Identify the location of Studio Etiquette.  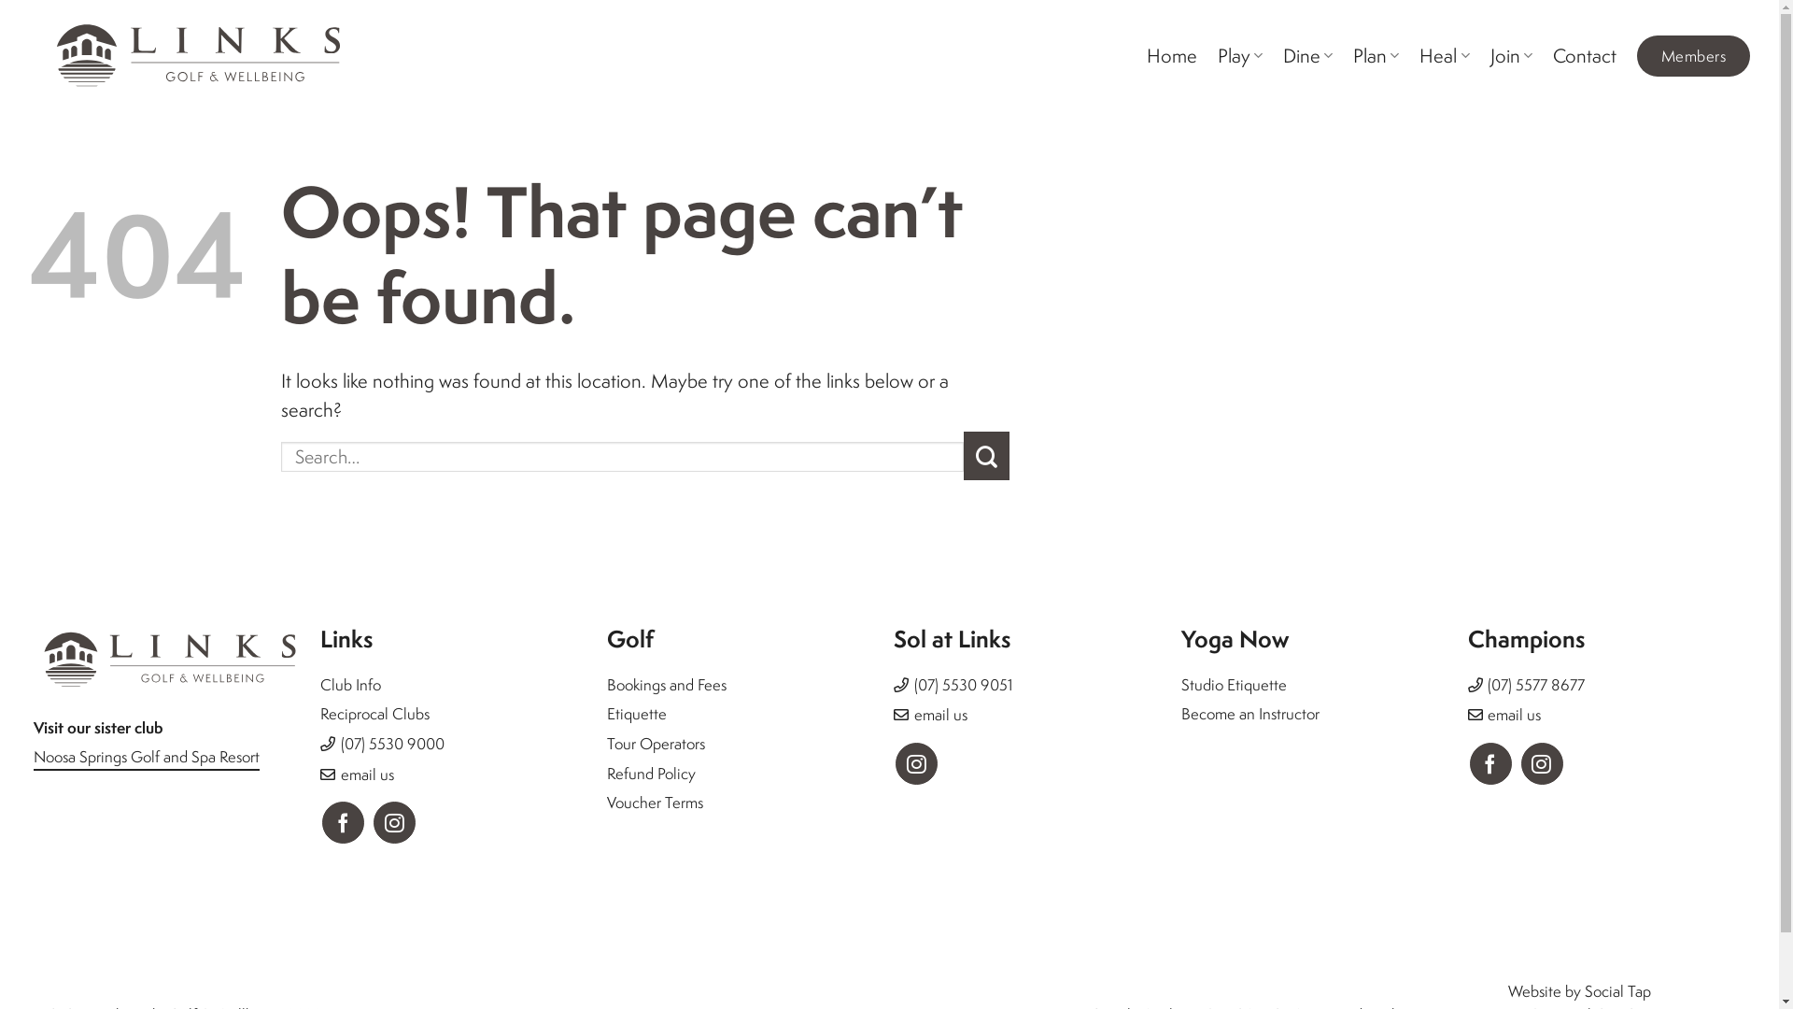
(1235, 684).